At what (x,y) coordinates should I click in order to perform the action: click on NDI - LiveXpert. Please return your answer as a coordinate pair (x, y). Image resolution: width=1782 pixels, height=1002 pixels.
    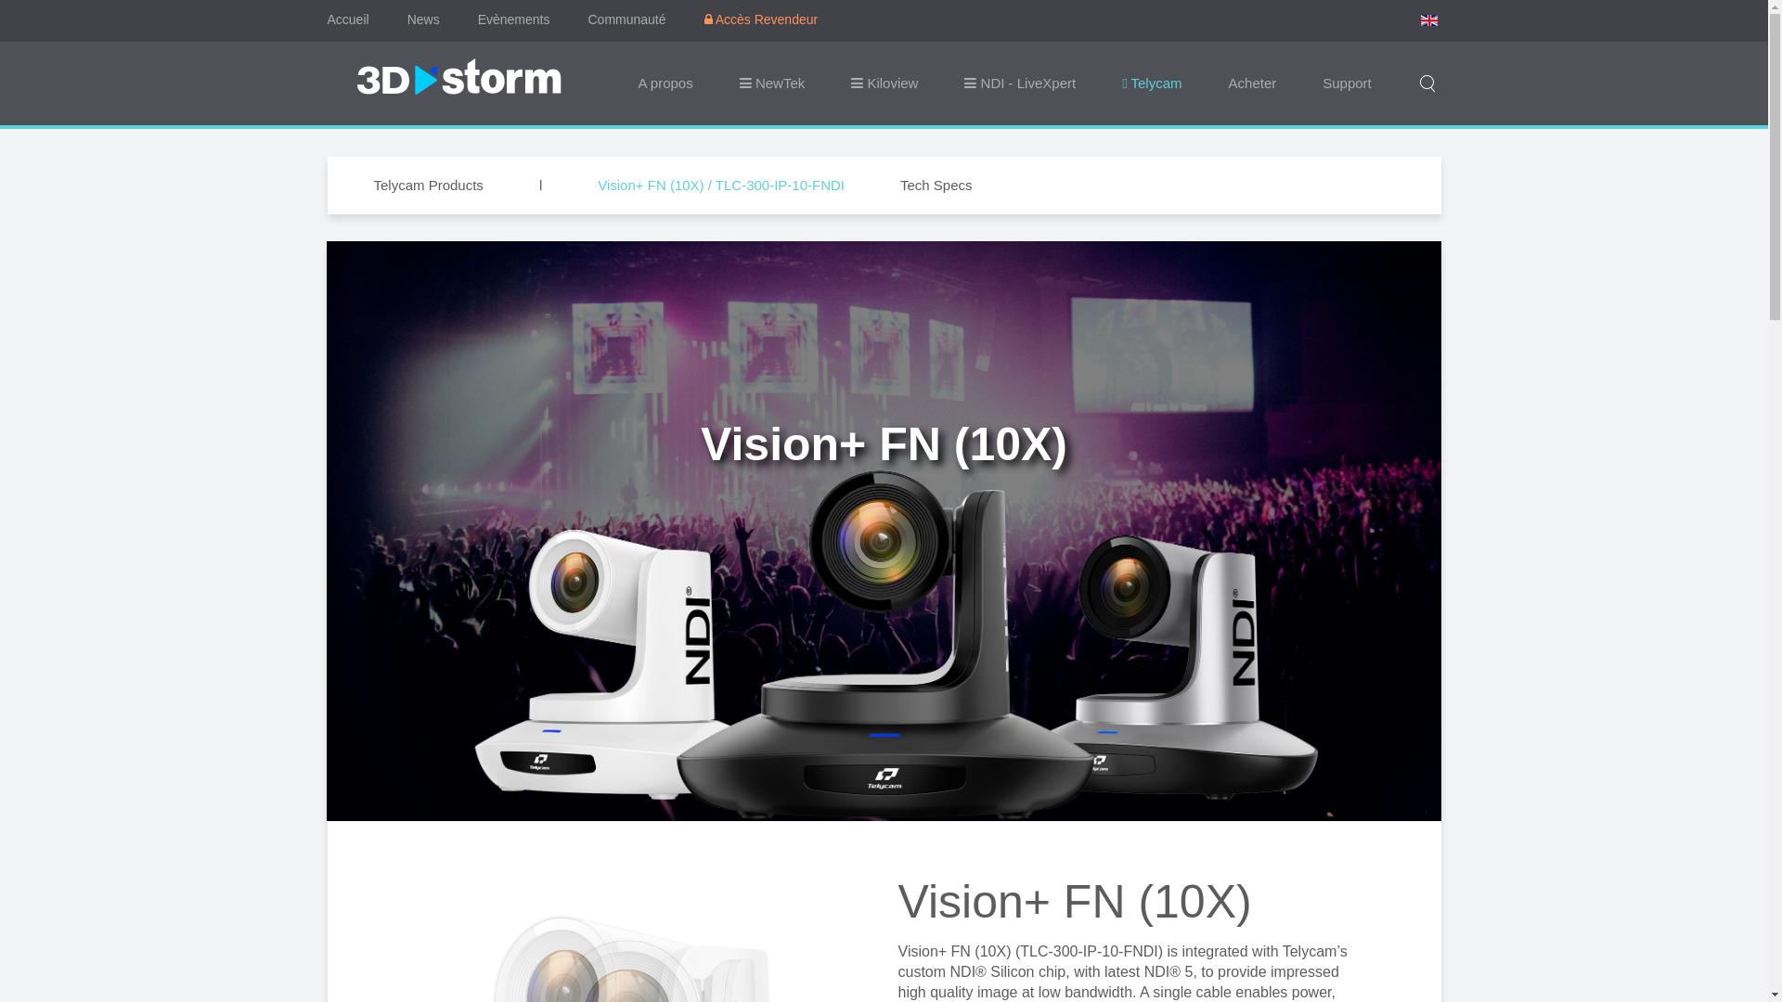
    Looking at the image, I should click on (1019, 83).